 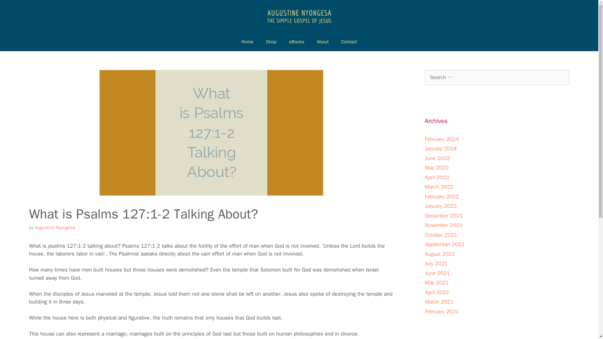 I want to click on October 2021, so click(x=441, y=235).